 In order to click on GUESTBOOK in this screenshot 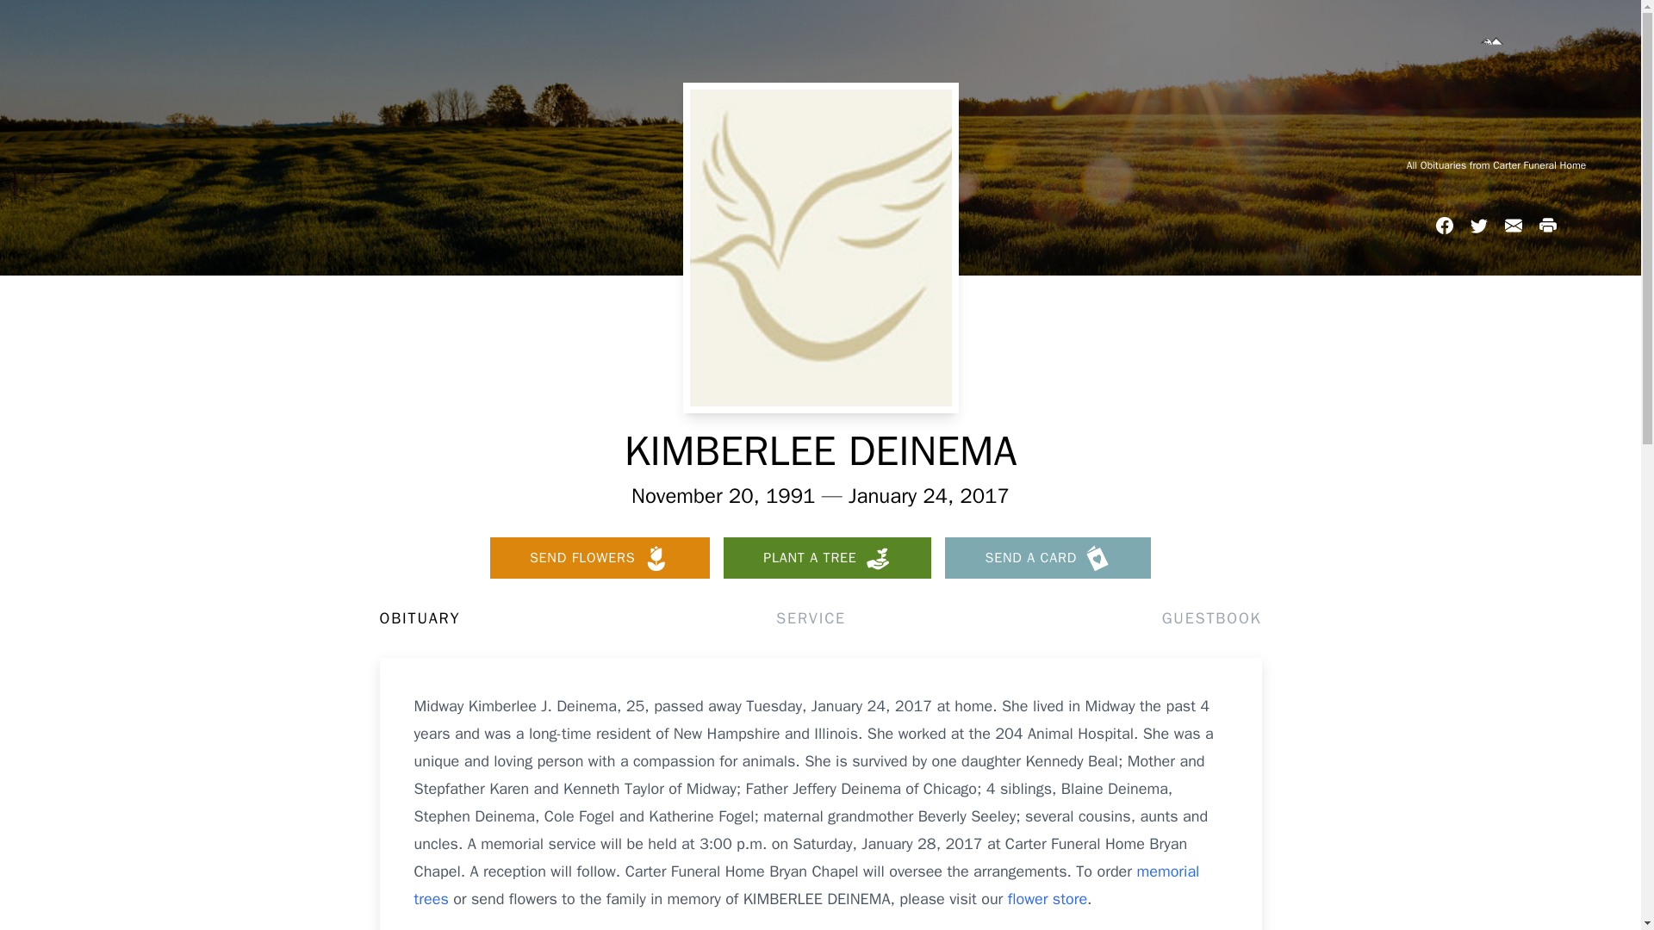, I will do `click(1211, 618)`.